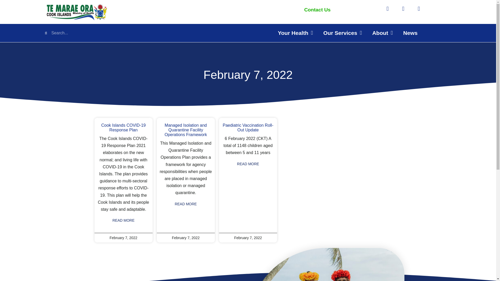  What do you see at coordinates (295, 33) in the screenshot?
I see `Your Health` at bounding box center [295, 33].